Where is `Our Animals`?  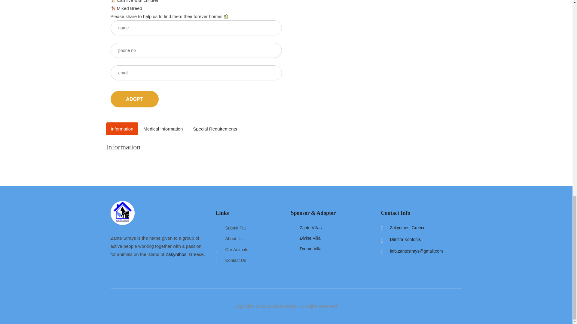
Our Animals is located at coordinates (231, 250).